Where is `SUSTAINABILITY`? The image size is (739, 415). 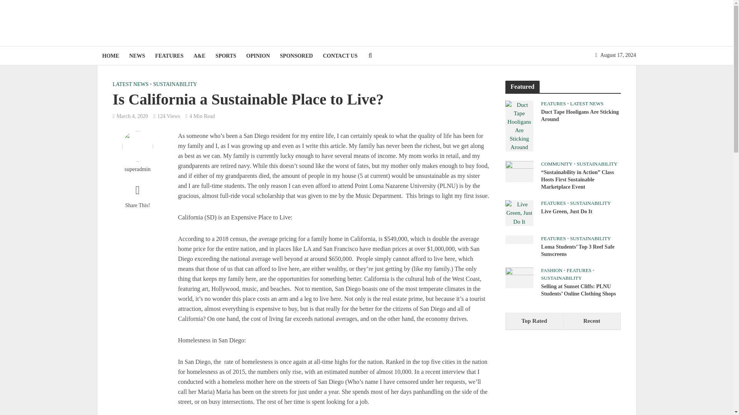 SUSTAINABILITY is located at coordinates (175, 85).